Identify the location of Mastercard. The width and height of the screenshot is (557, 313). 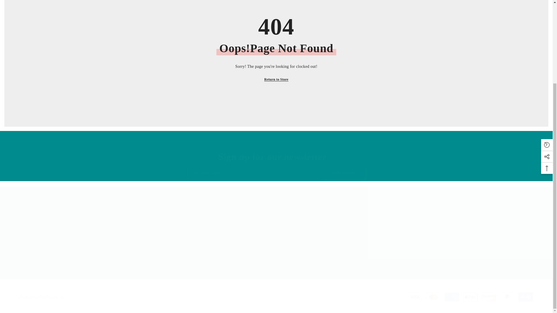
(433, 297).